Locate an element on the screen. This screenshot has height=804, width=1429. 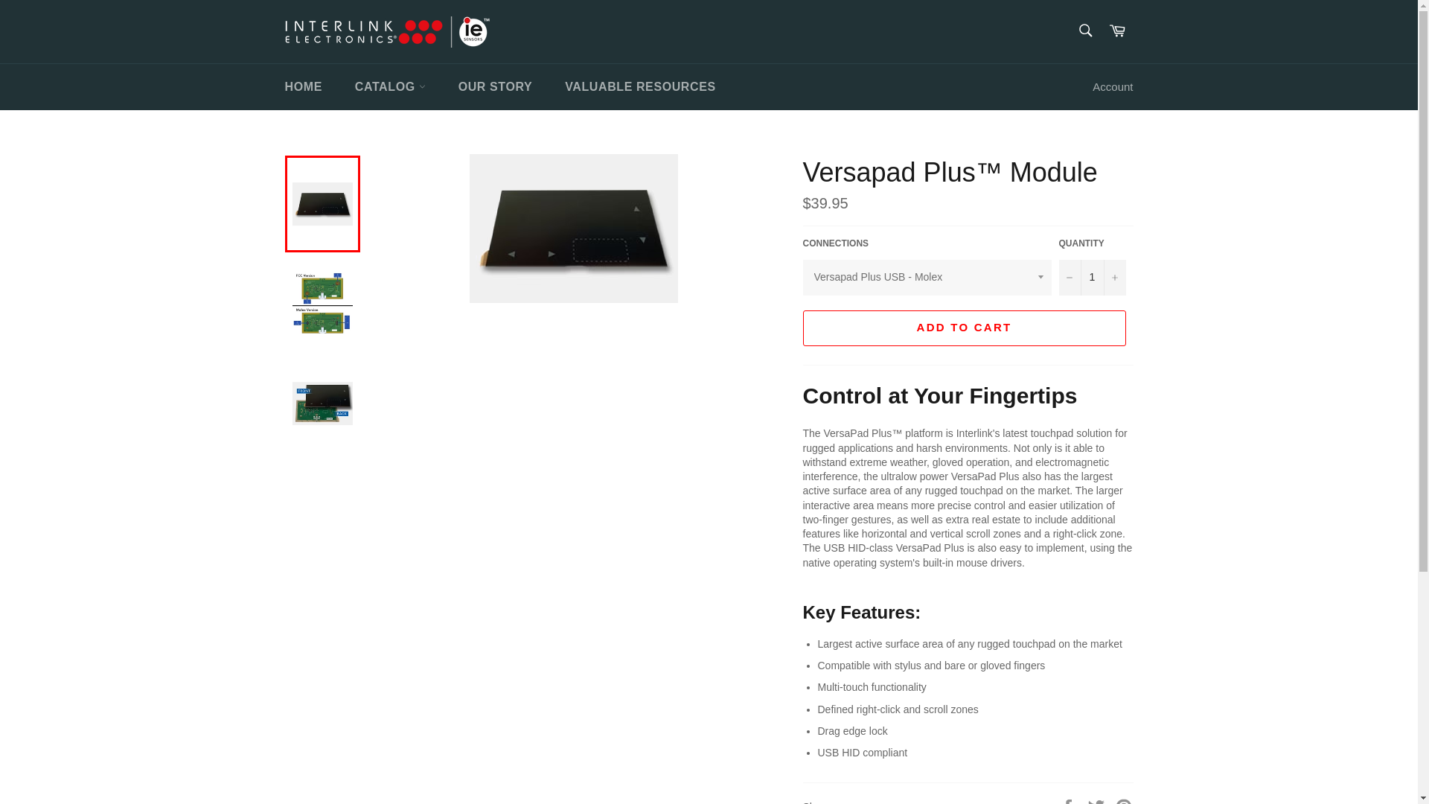
Pin on Pinterest is located at coordinates (1124, 802).